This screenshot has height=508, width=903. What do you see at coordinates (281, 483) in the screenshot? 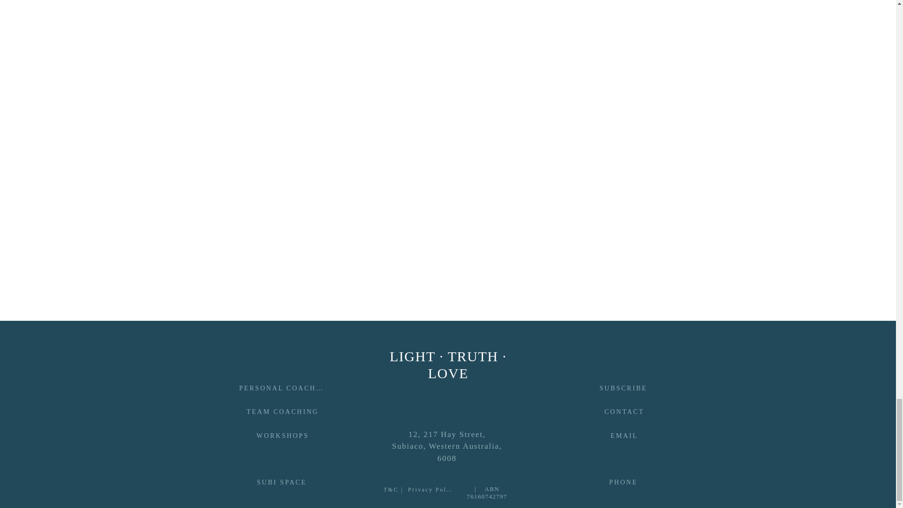
I see `SUBI SPACE` at bounding box center [281, 483].